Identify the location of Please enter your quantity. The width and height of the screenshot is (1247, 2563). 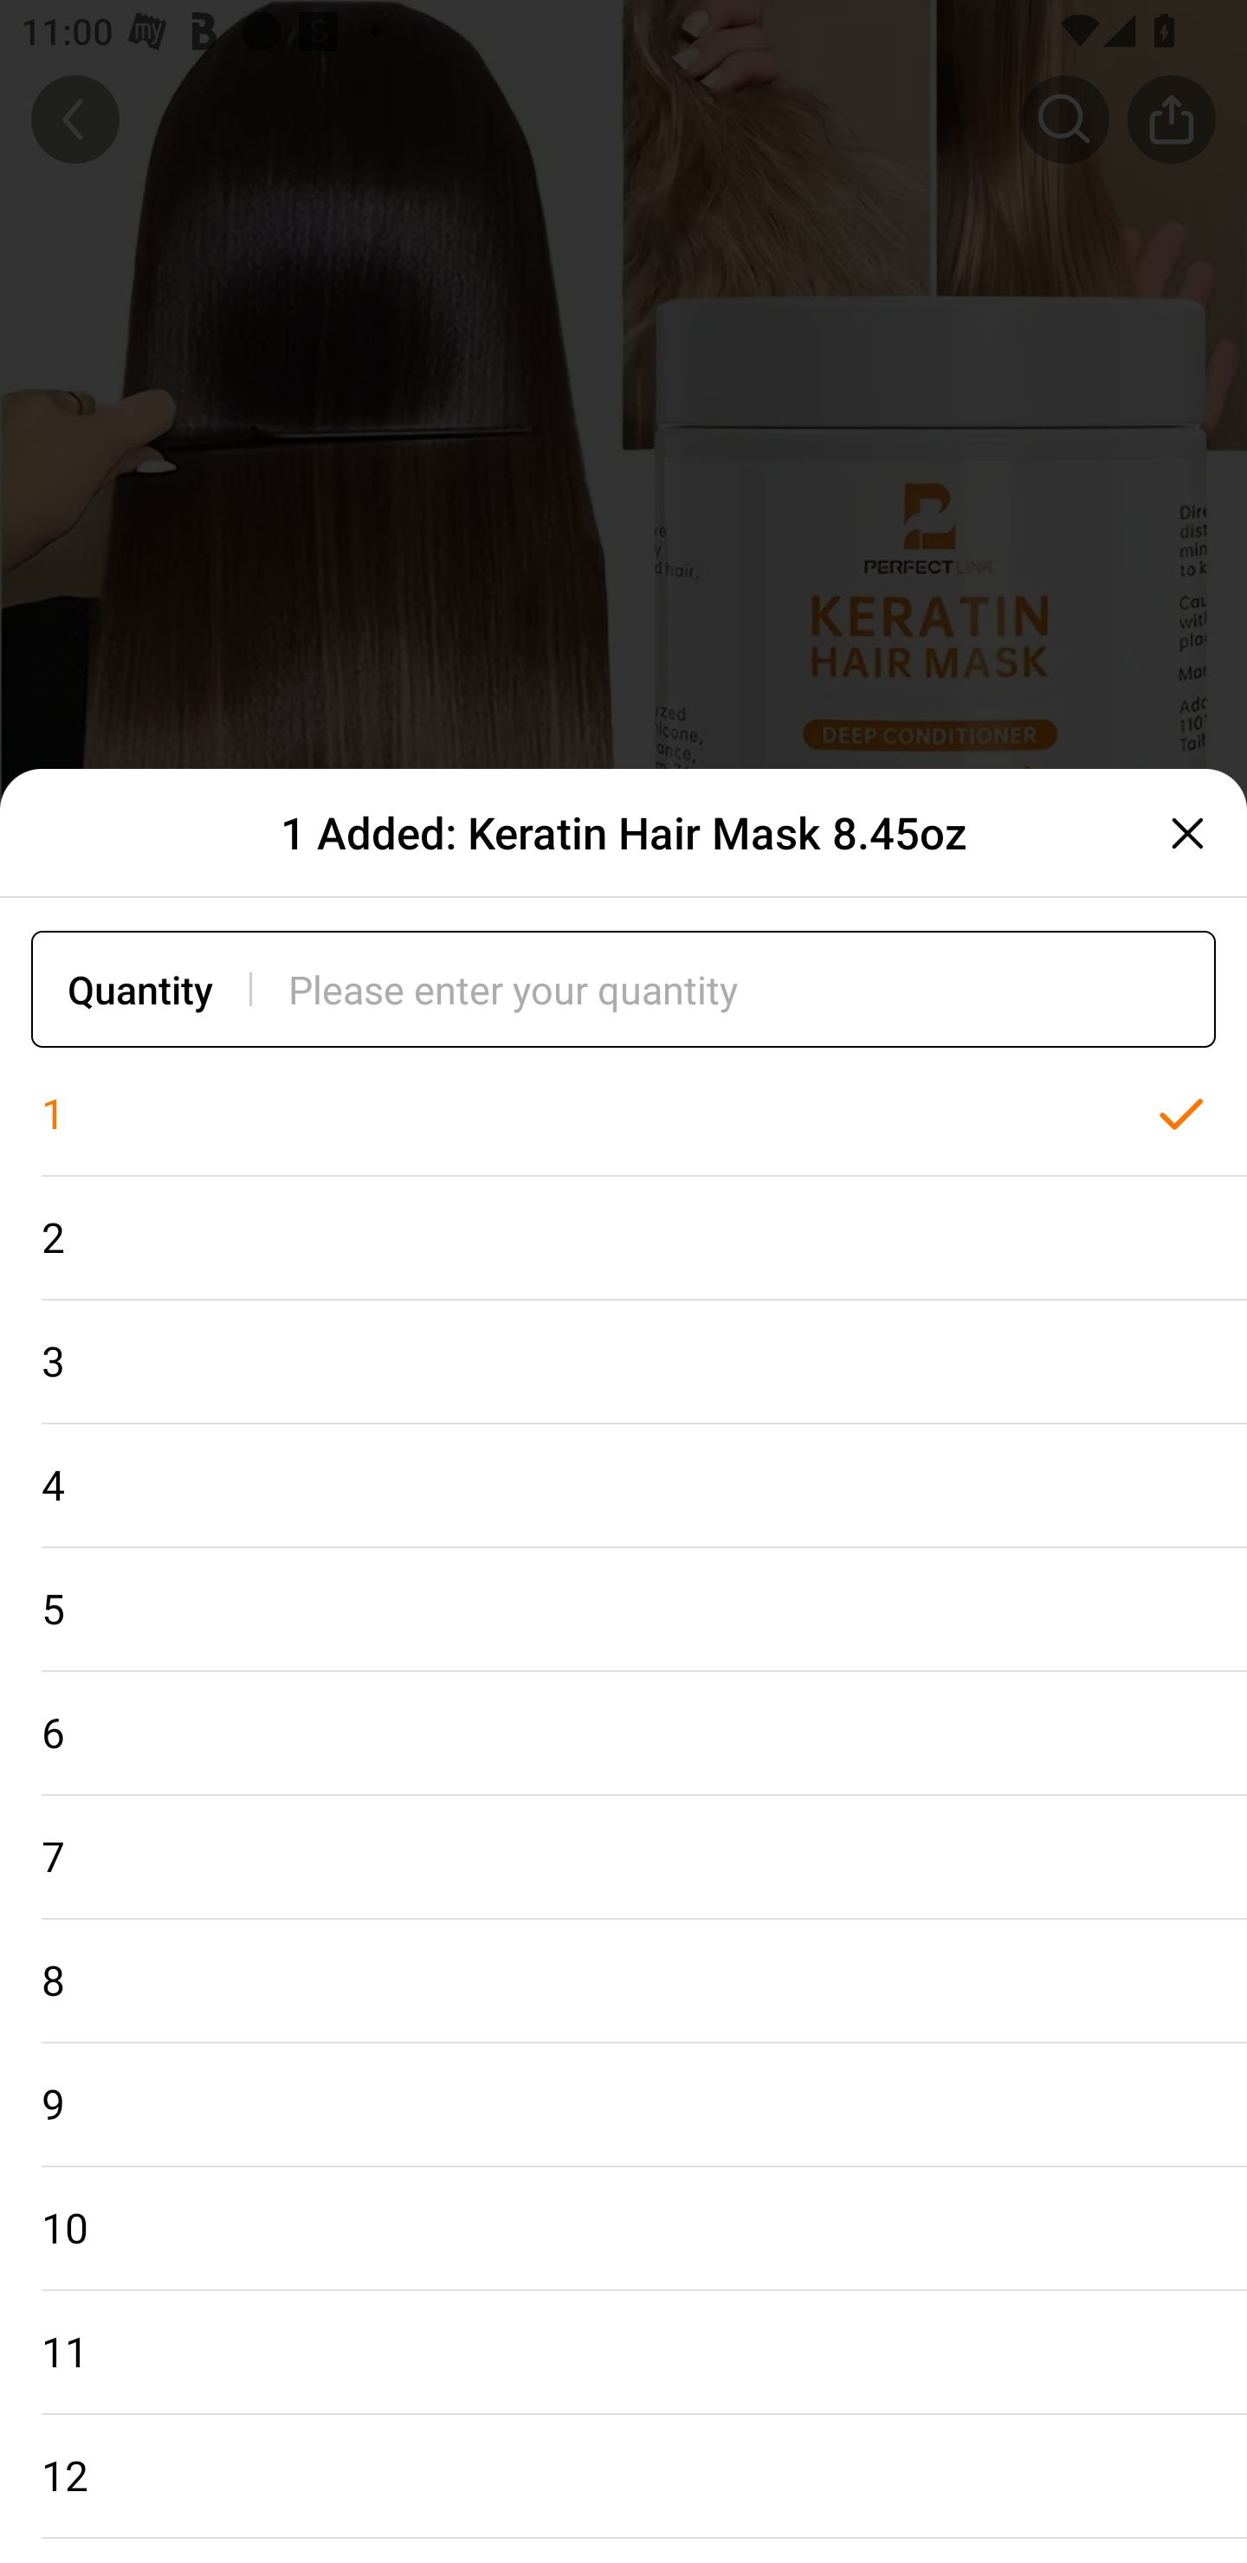
(752, 989).